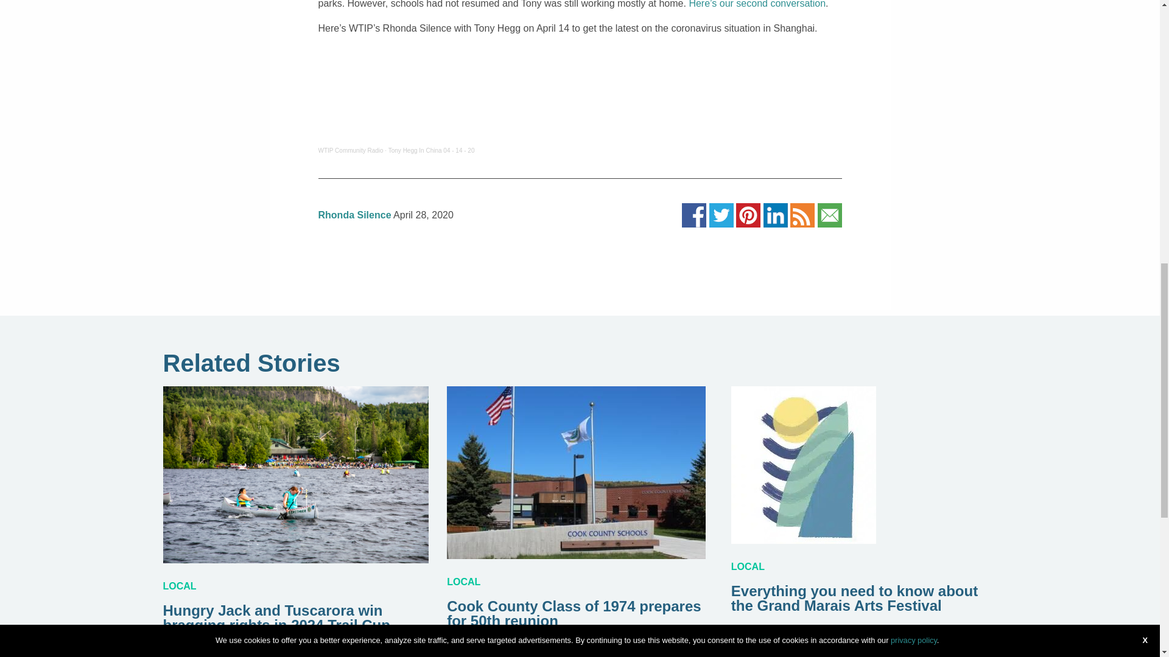 This screenshot has width=1169, height=657. What do you see at coordinates (351, 150) in the screenshot?
I see `WTIP  Community Radio` at bounding box center [351, 150].